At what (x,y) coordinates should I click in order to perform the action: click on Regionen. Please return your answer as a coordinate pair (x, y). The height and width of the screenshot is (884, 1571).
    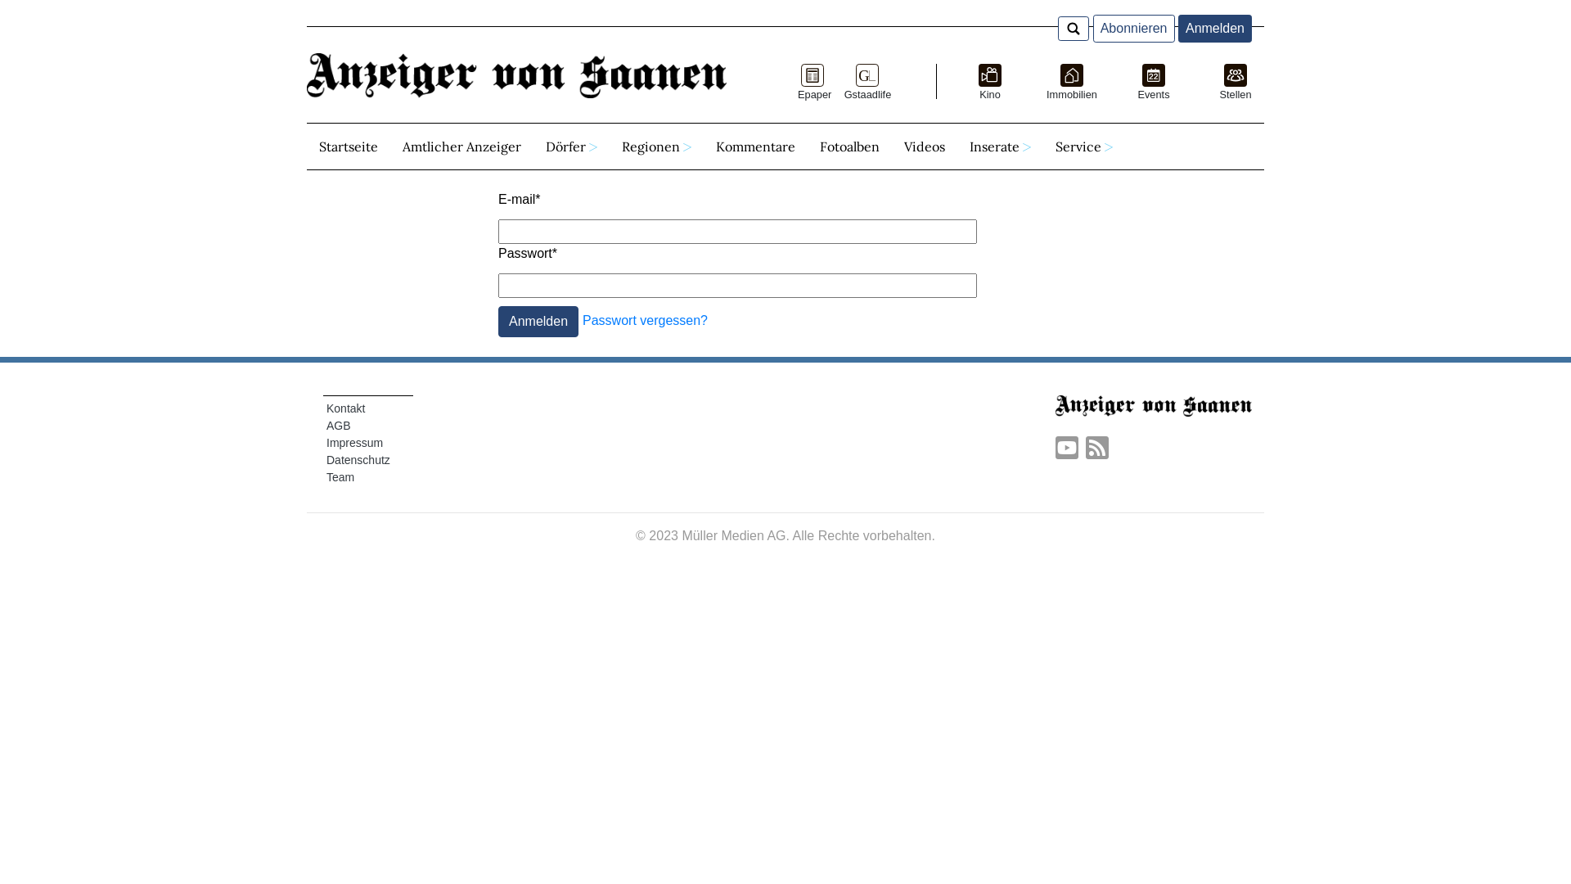
    Looking at the image, I should click on (656, 147).